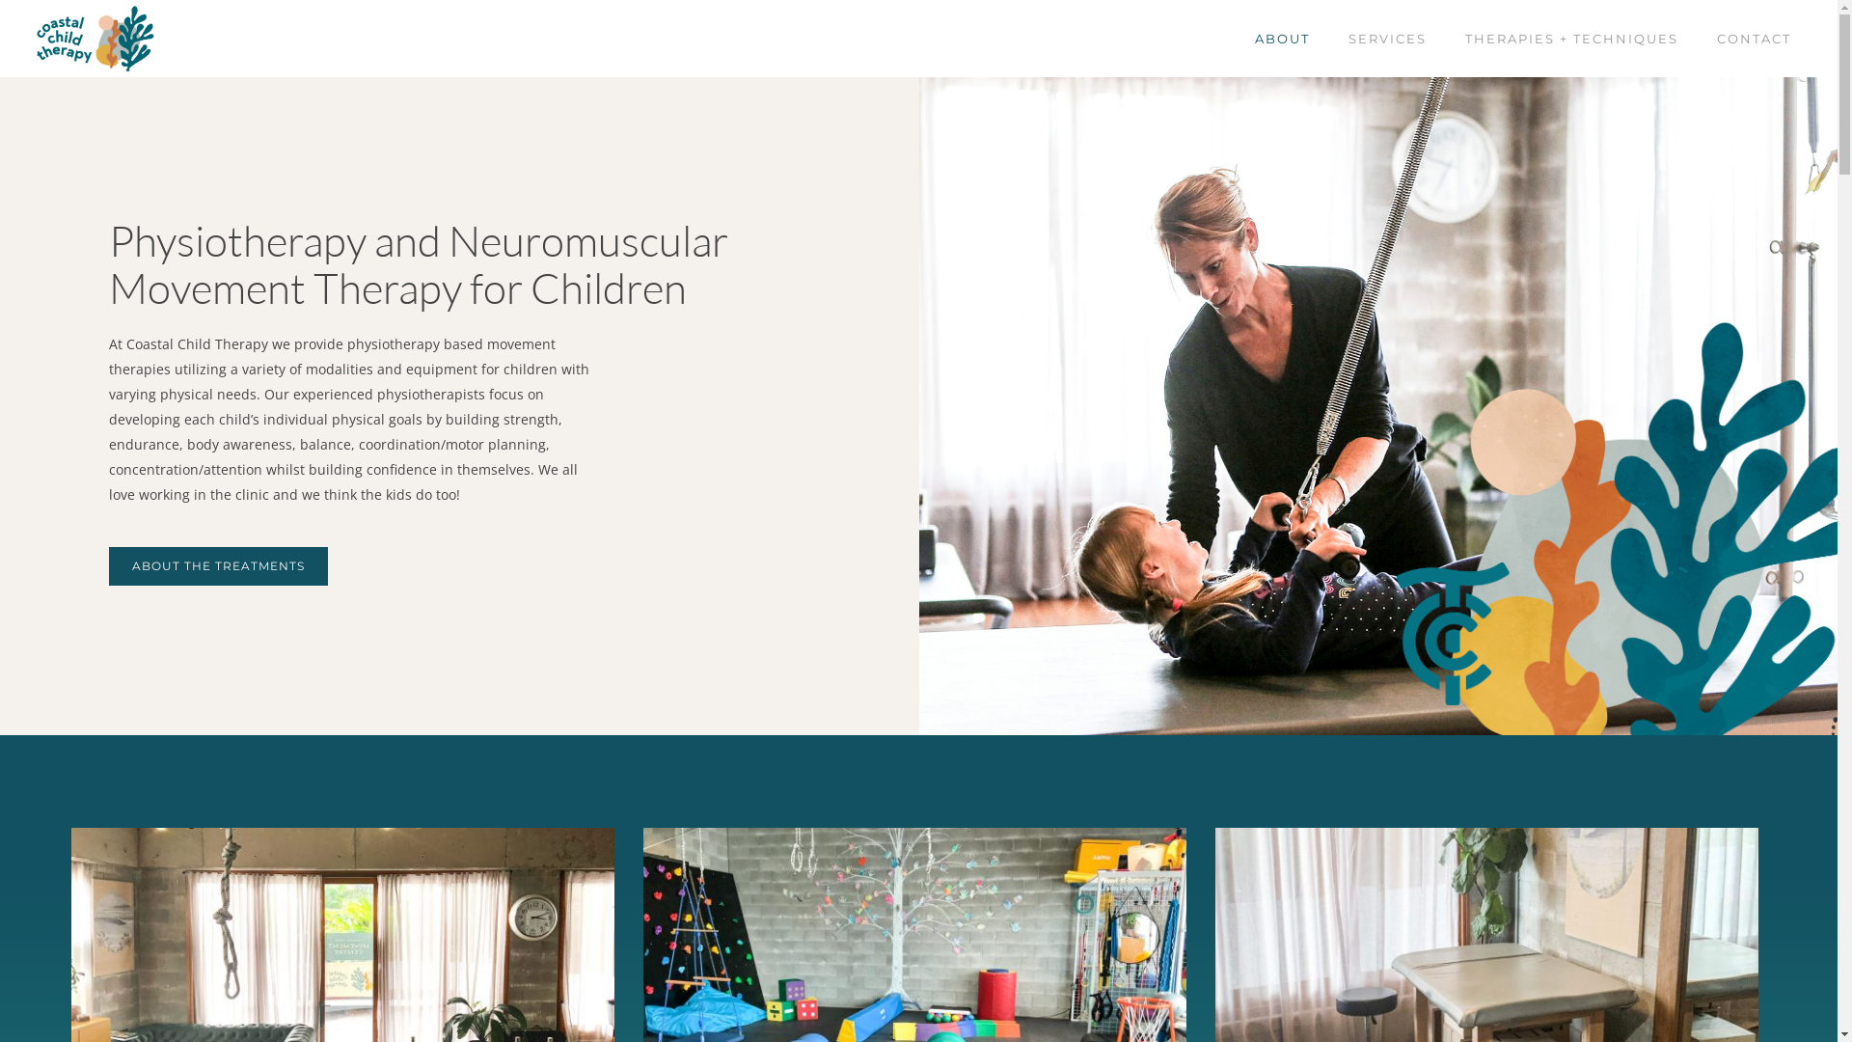  Describe the element at coordinates (1754, 39) in the screenshot. I see `CONTACT` at that location.